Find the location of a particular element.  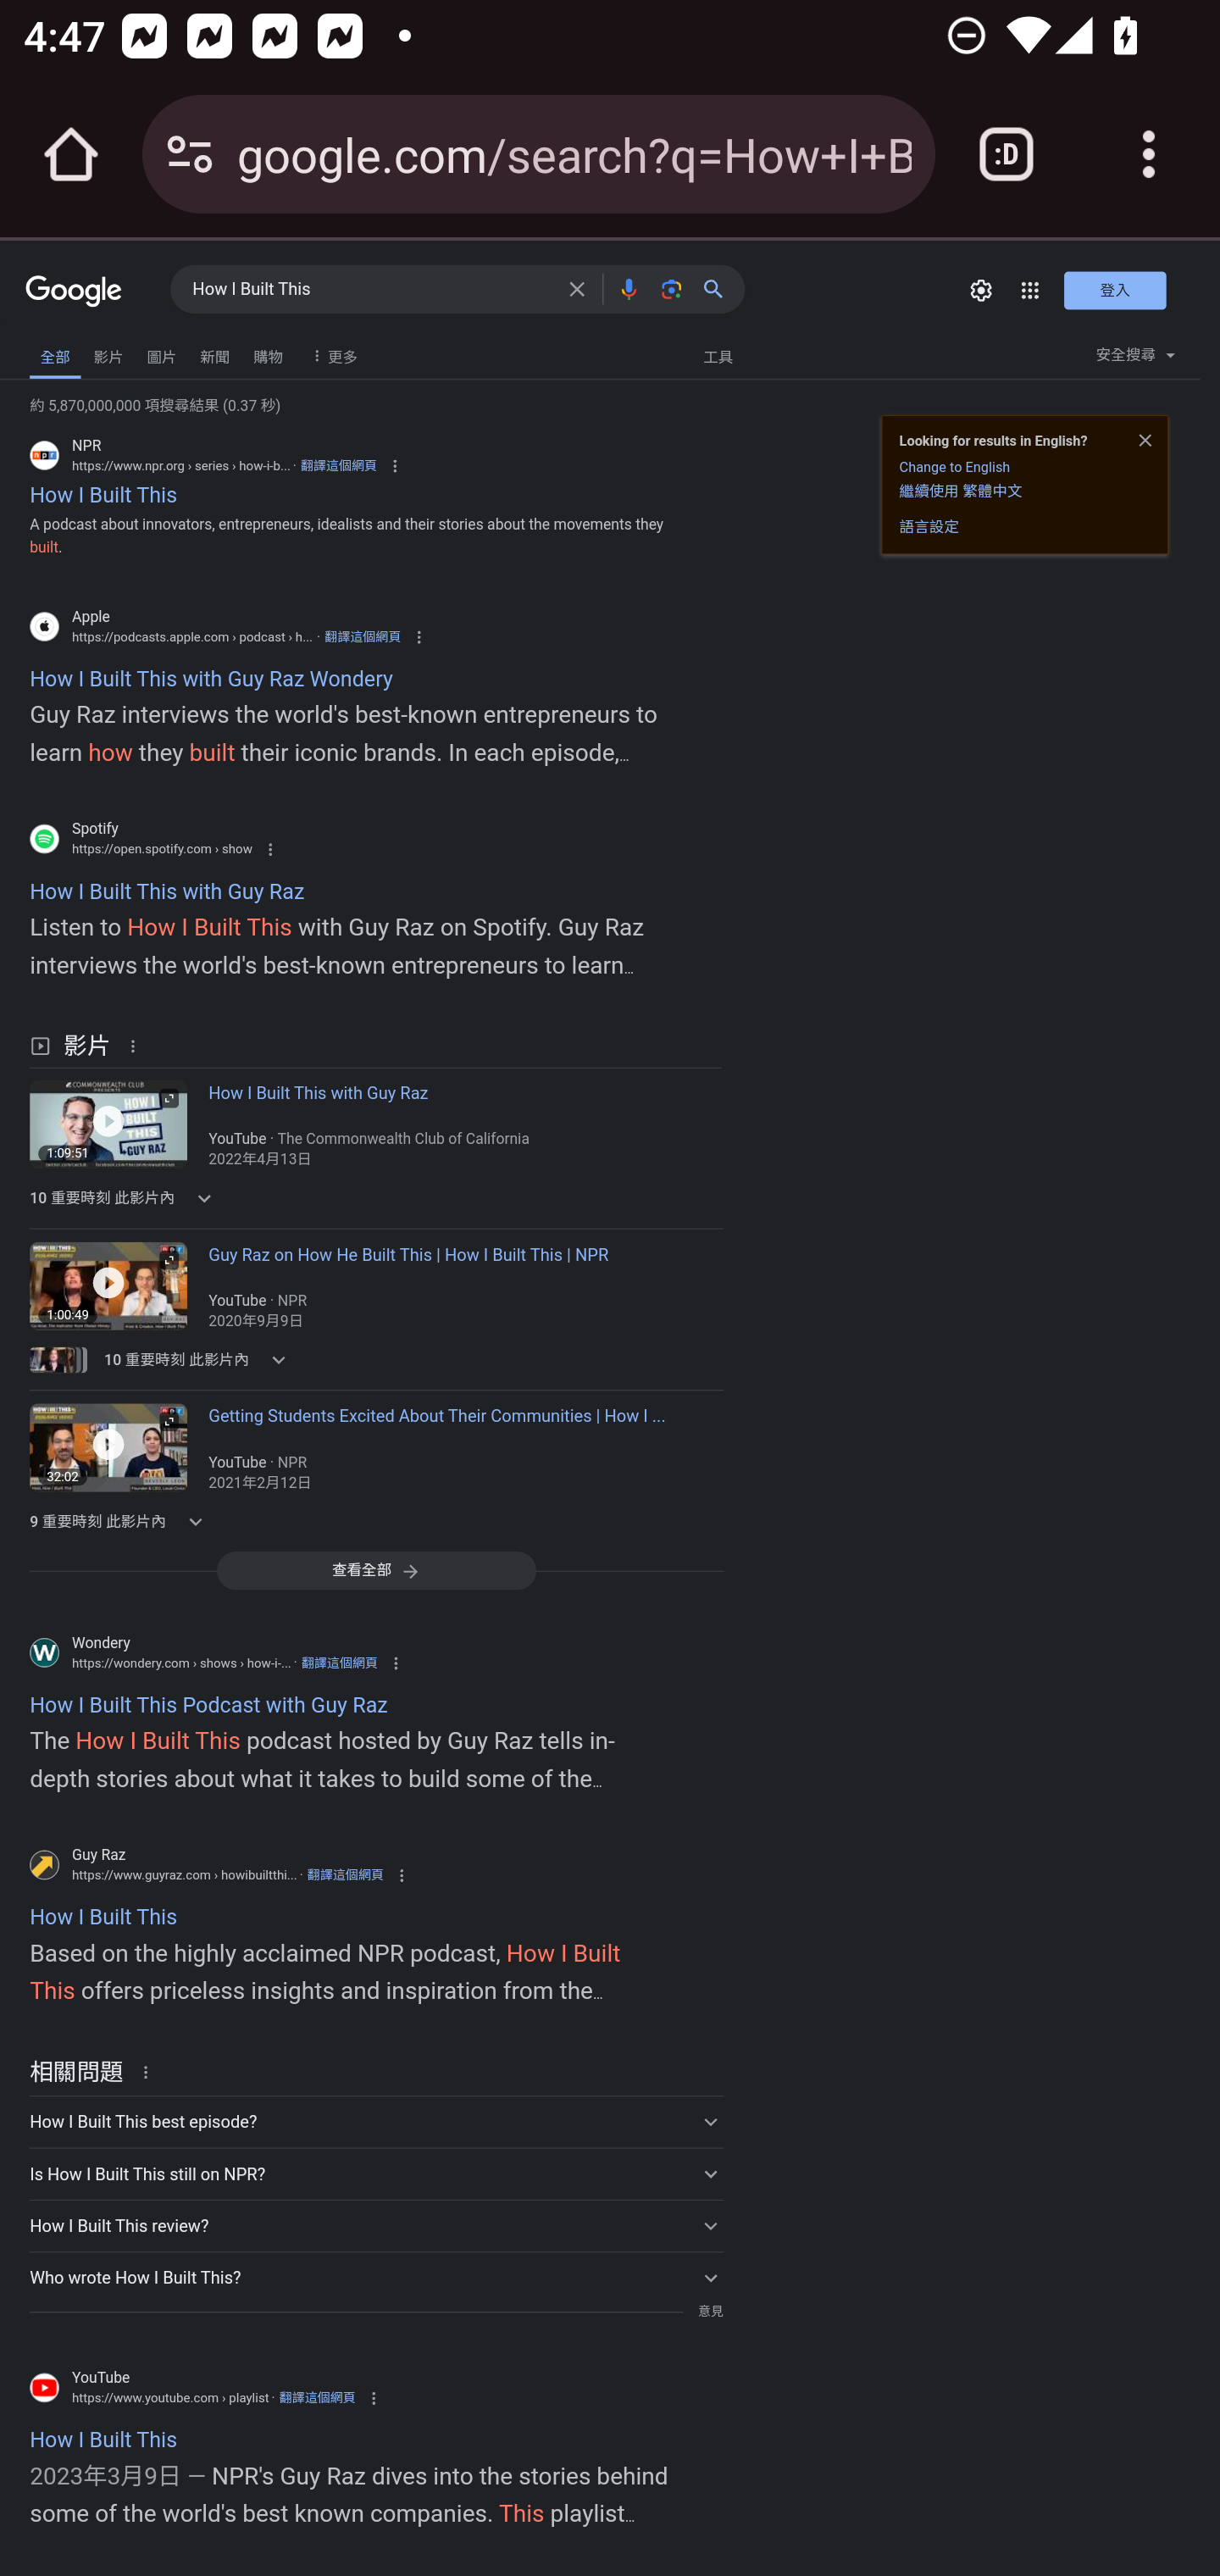

更多 is located at coordinates (330, 354).